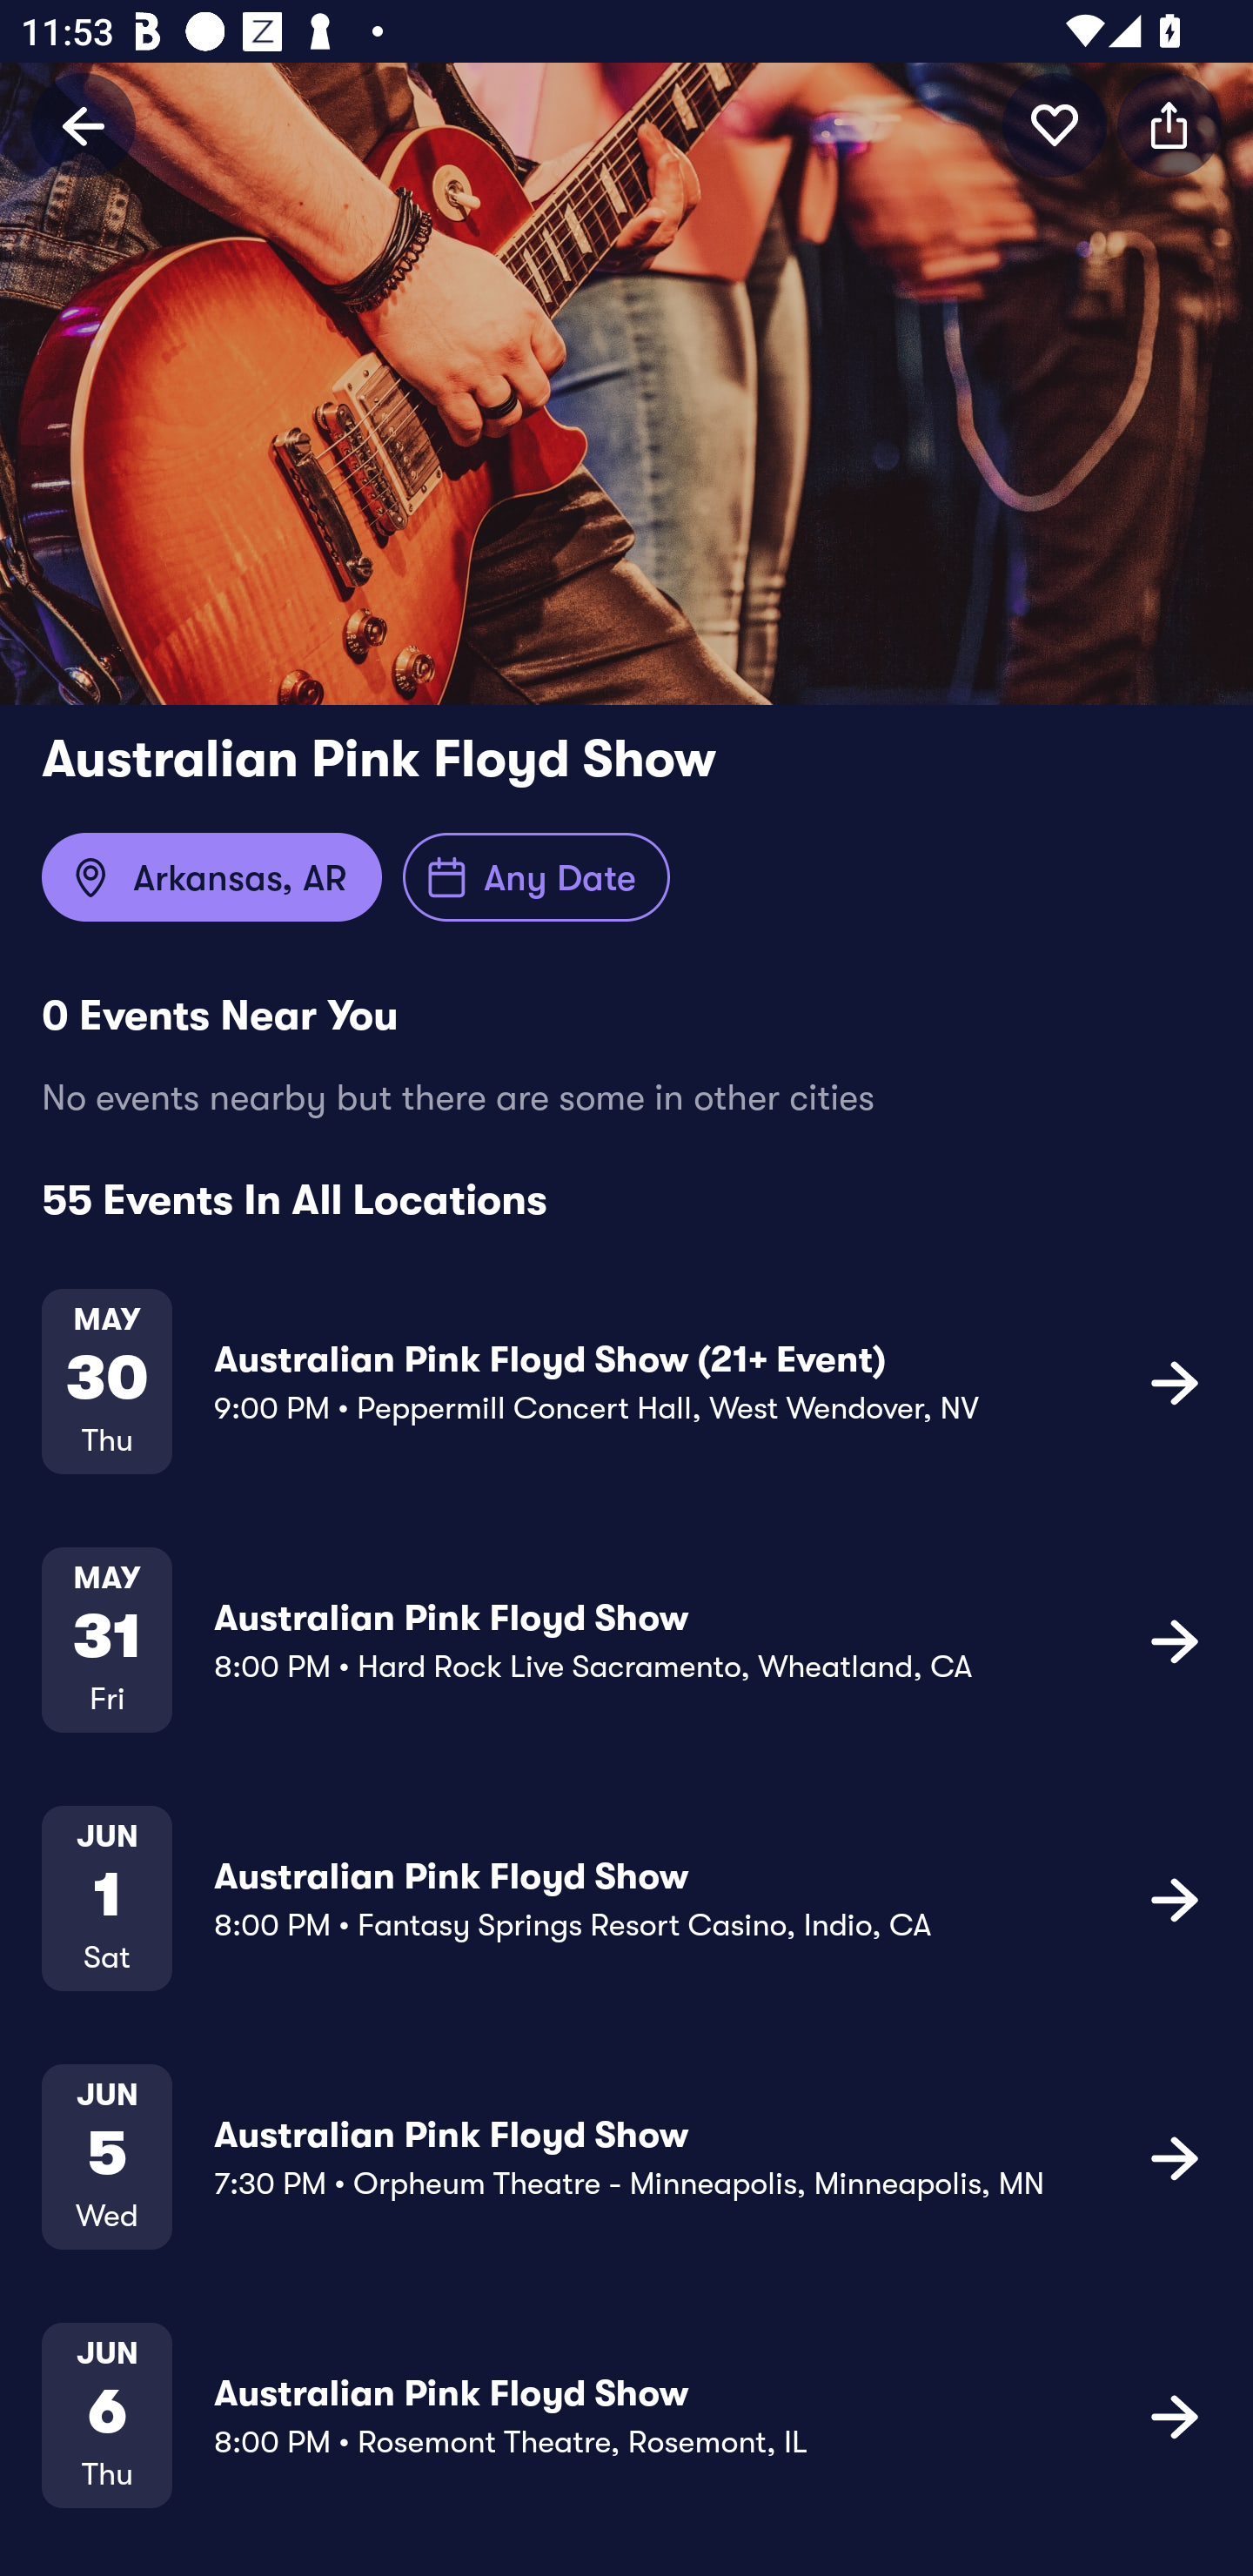 This screenshot has width=1253, height=2576. Describe the element at coordinates (1175, 1382) in the screenshot. I see `icon button` at that location.